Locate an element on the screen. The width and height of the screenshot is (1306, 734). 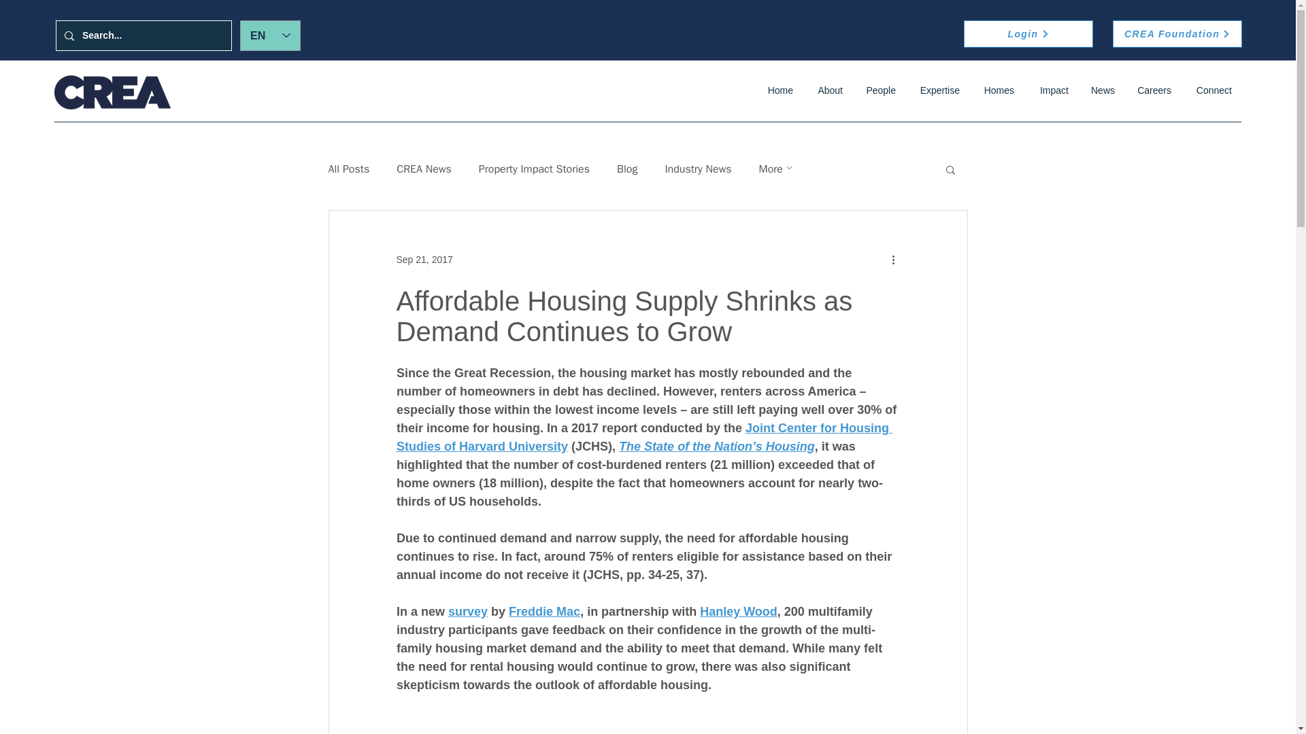
Home is located at coordinates (778, 90).